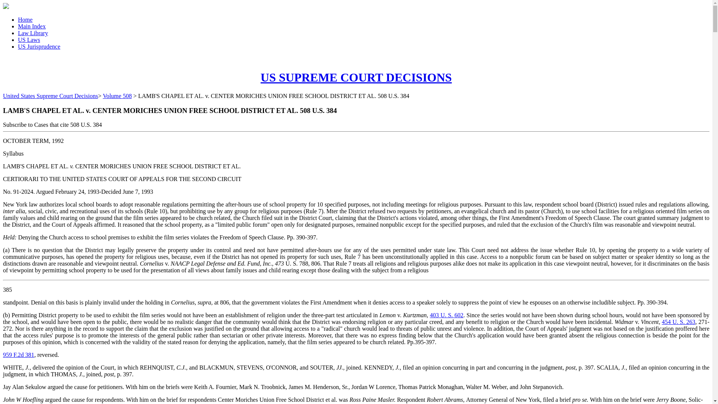 The image size is (718, 404). I want to click on Main Index, so click(32, 26).